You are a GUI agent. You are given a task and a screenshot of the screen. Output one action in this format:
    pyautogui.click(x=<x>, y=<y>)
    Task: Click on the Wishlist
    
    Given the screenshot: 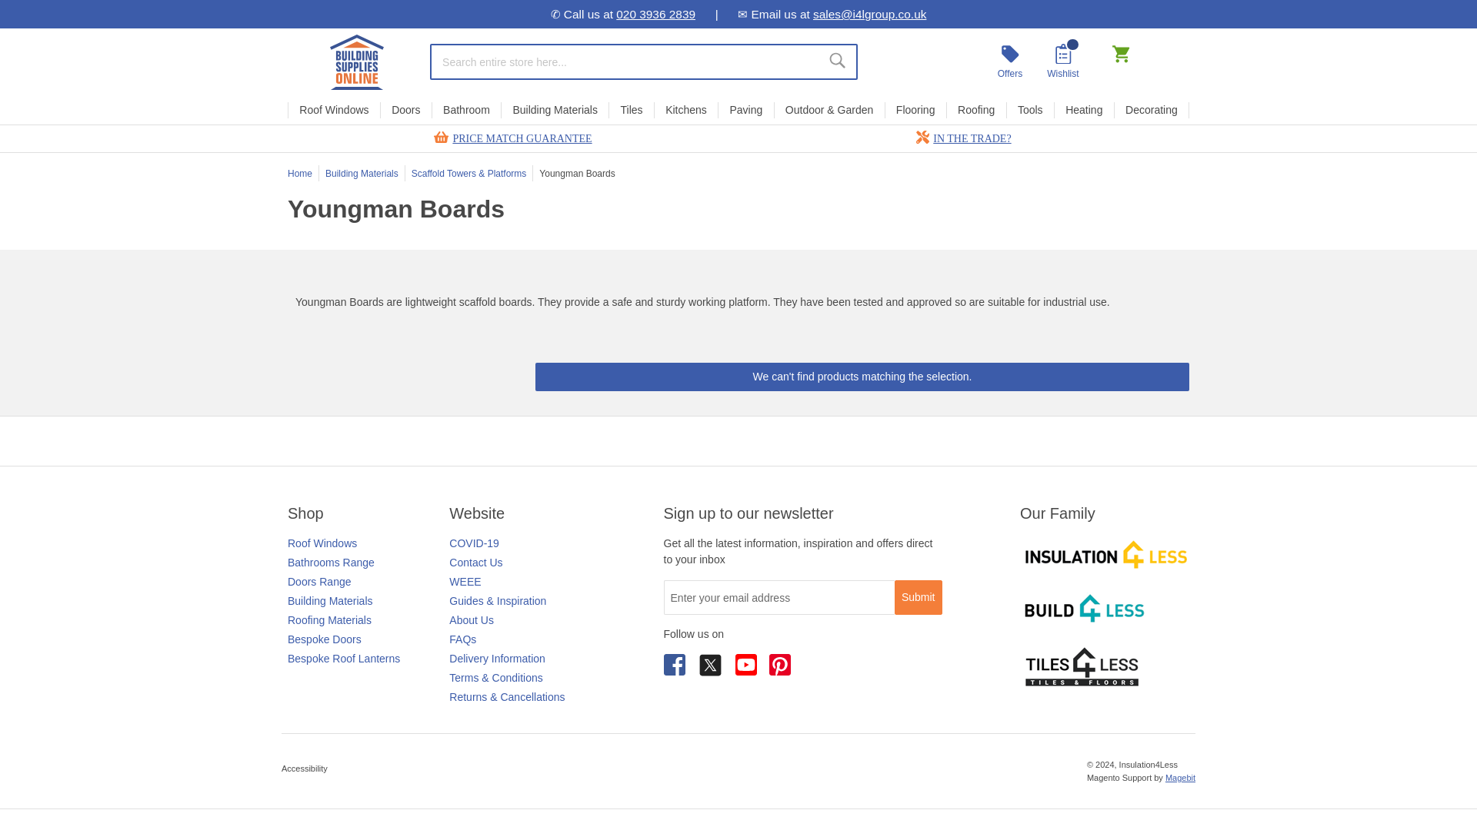 What is the action you would take?
    pyautogui.click(x=1063, y=62)
    